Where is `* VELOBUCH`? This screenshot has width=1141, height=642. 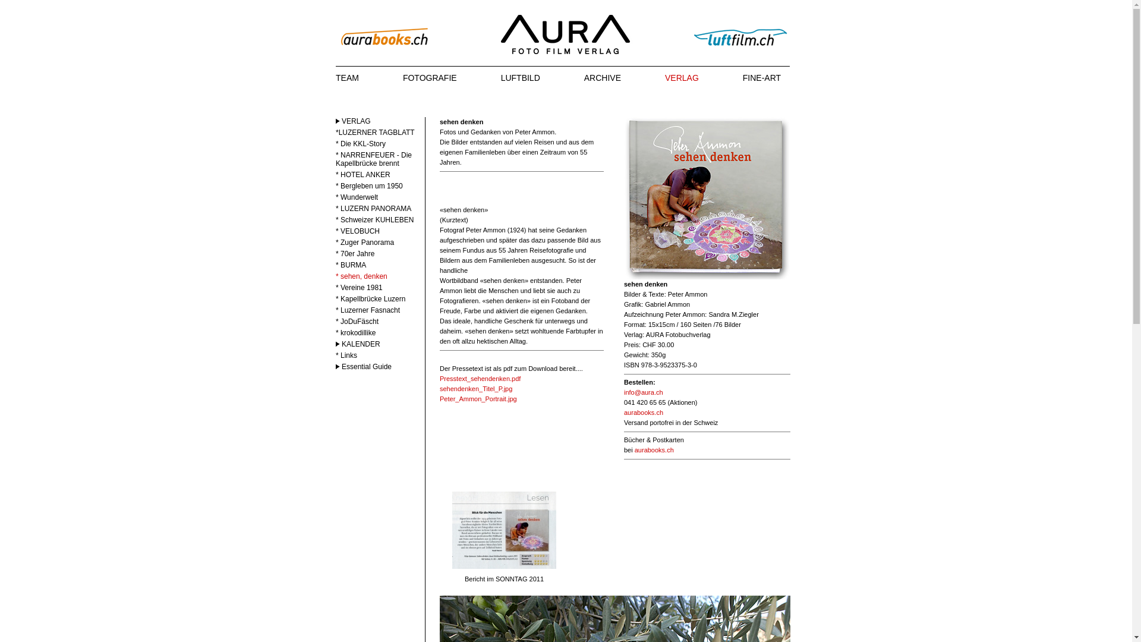
* VELOBUCH is located at coordinates (358, 231).